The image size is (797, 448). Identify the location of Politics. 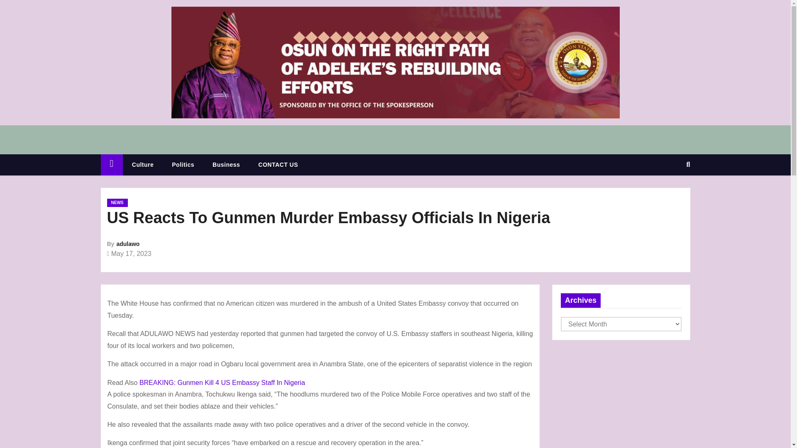
(183, 165).